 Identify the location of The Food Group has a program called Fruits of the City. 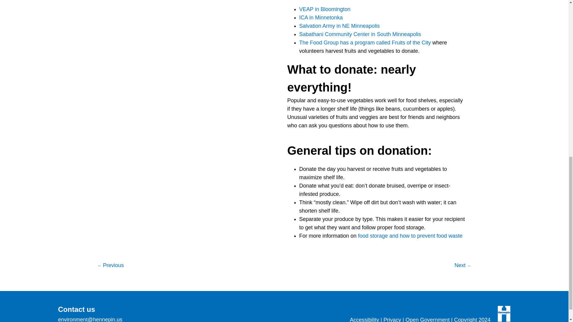
(365, 42).